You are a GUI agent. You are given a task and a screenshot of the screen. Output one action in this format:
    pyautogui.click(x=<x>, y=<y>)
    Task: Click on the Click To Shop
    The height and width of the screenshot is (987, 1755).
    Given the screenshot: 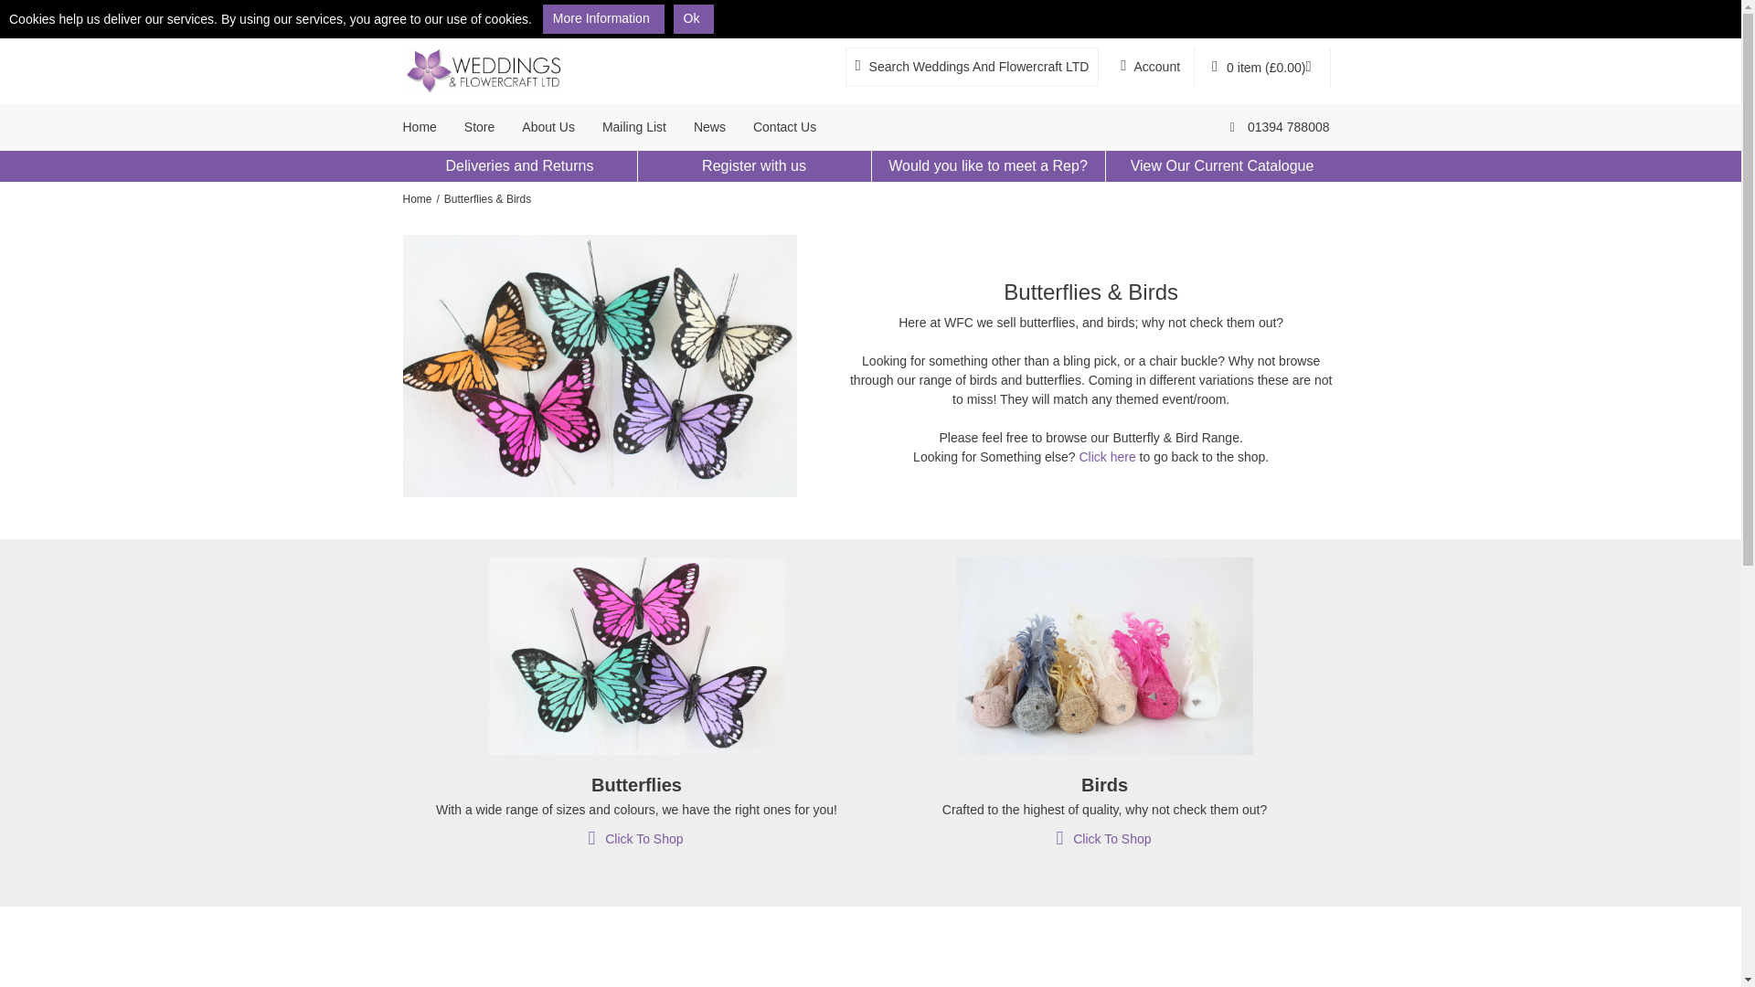 What is the action you would take?
    pyautogui.click(x=634, y=839)
    